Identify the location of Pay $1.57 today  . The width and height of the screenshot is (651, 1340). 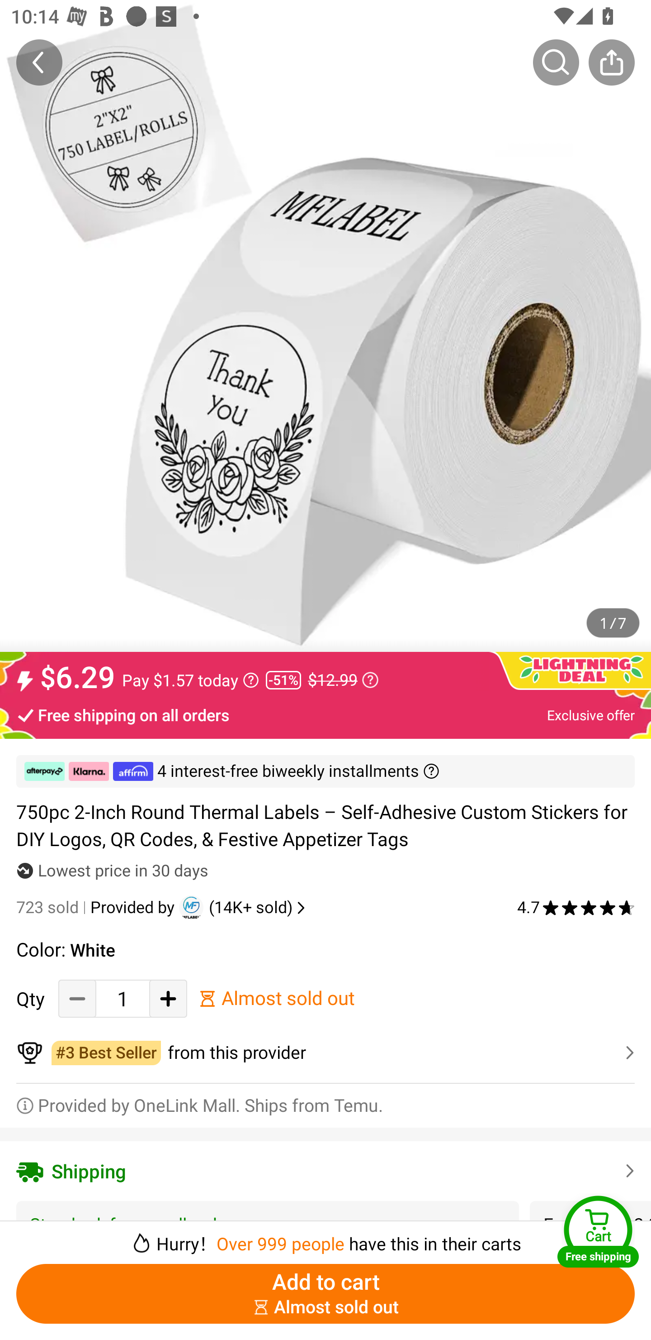
(191, 680).